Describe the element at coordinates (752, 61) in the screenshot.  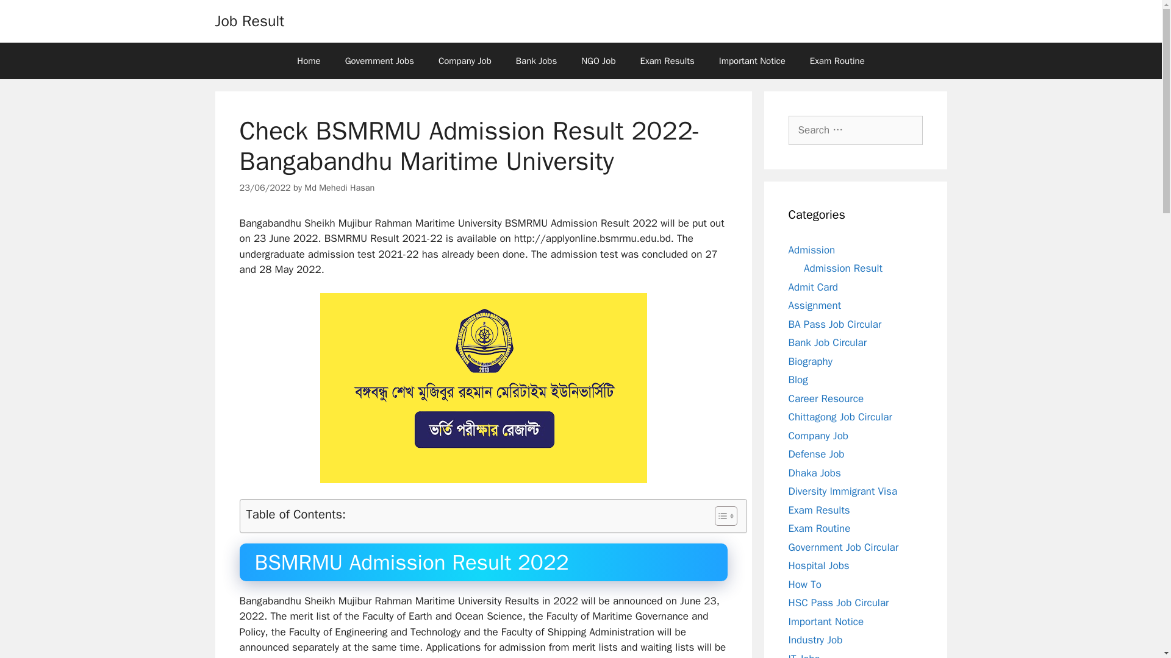
I see `Important Notice` at that location.